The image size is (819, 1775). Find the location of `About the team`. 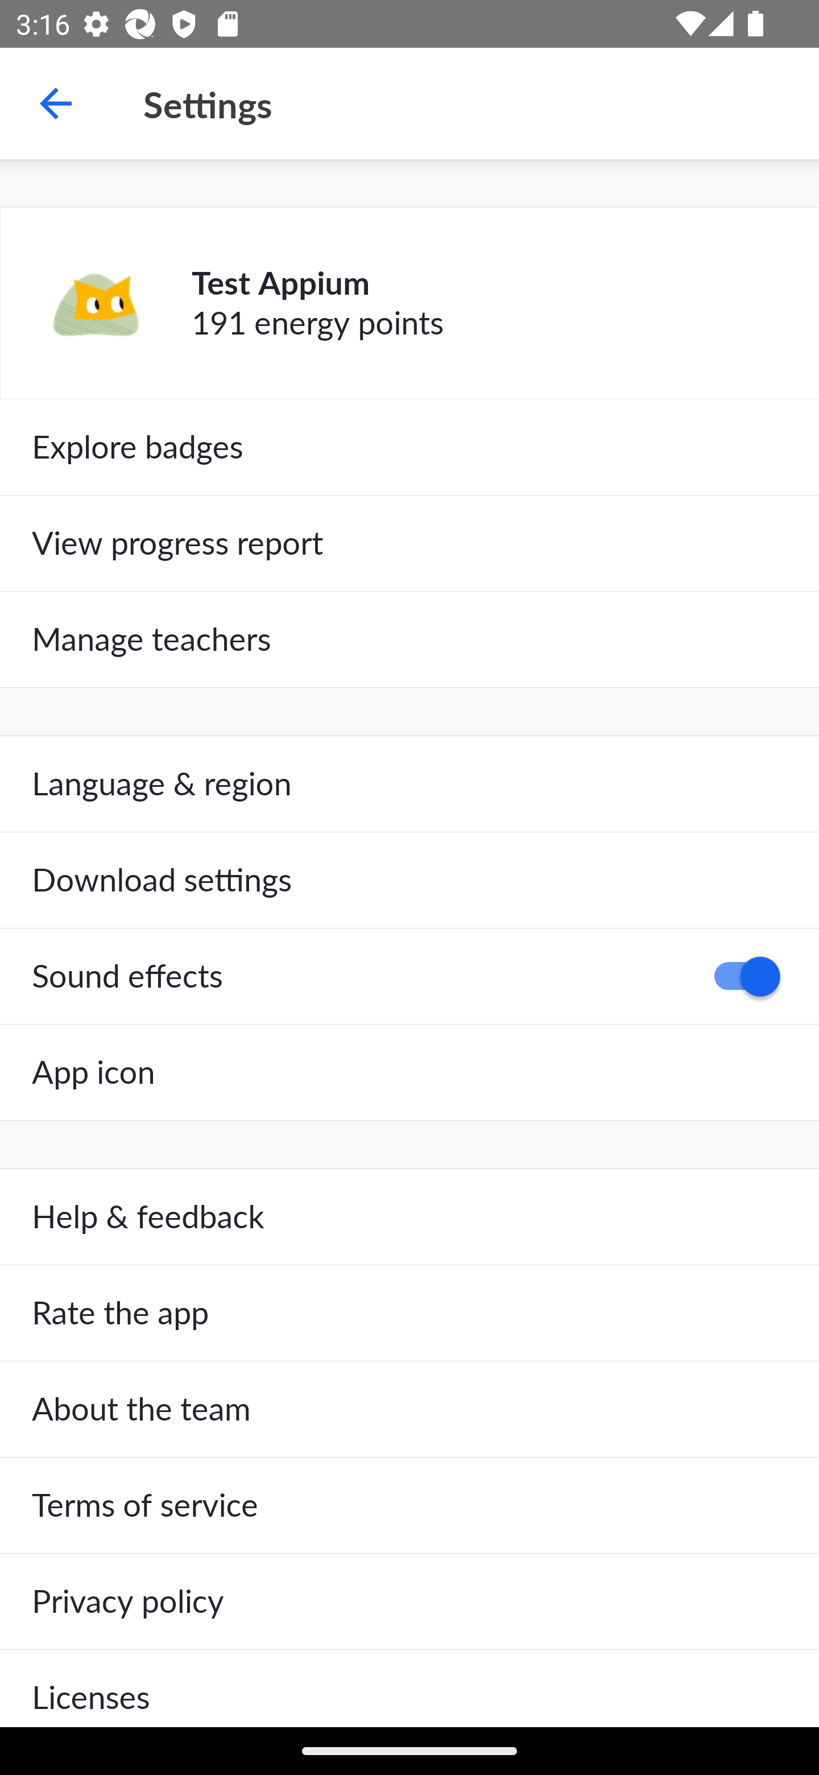

About the team is located at coordinates (409, 1409).